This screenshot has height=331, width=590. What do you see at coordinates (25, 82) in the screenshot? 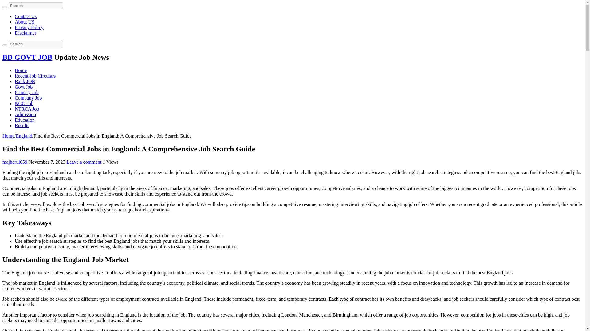
I see `Bank JOB` at bounding box center [25, 82].